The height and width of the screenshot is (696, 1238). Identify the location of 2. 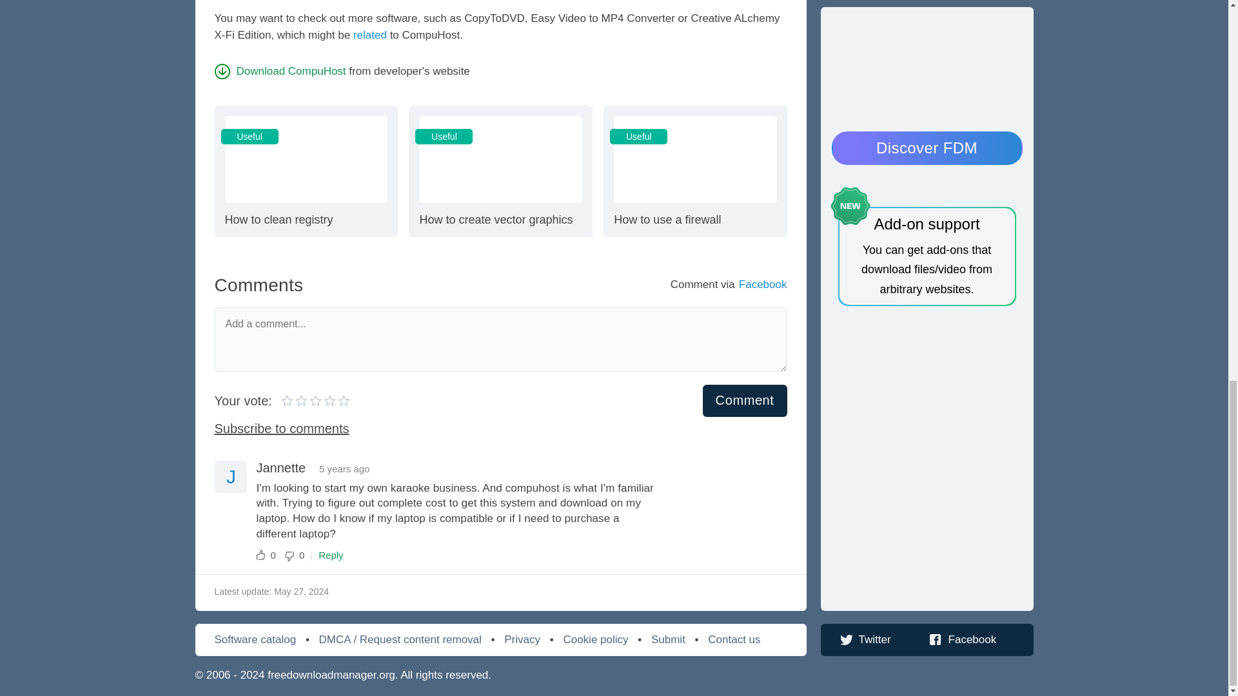
(309, 400).